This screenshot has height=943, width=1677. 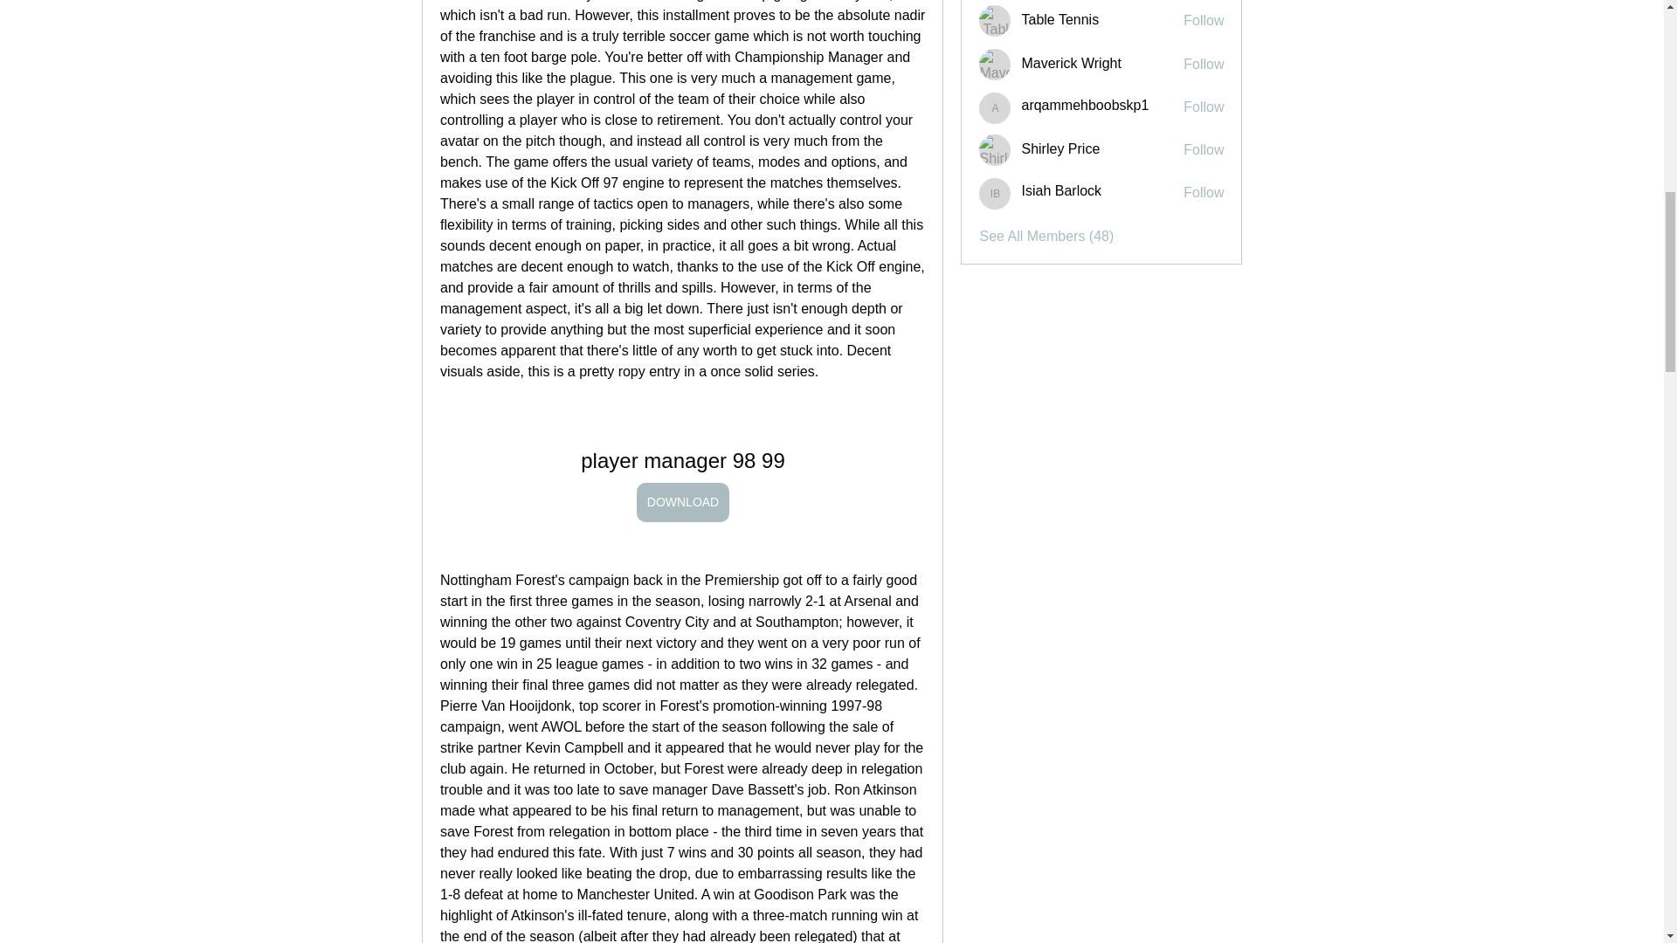 I want to click on Isiah Barlock, so click(x=1061, y=191).